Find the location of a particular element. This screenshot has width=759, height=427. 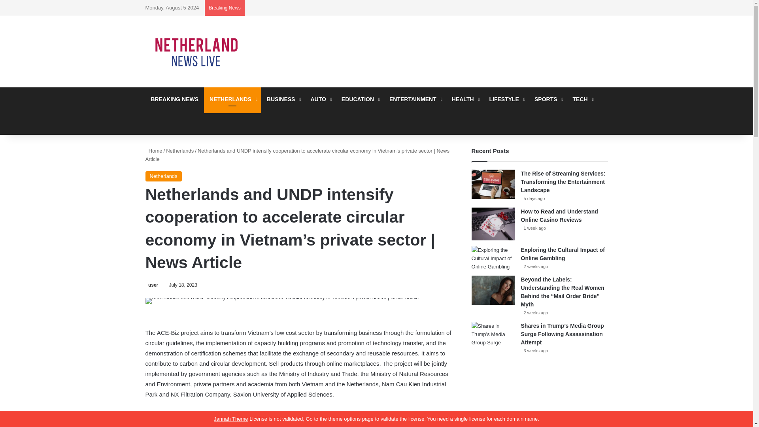

Sidebar is located at coordinates (602, 8).